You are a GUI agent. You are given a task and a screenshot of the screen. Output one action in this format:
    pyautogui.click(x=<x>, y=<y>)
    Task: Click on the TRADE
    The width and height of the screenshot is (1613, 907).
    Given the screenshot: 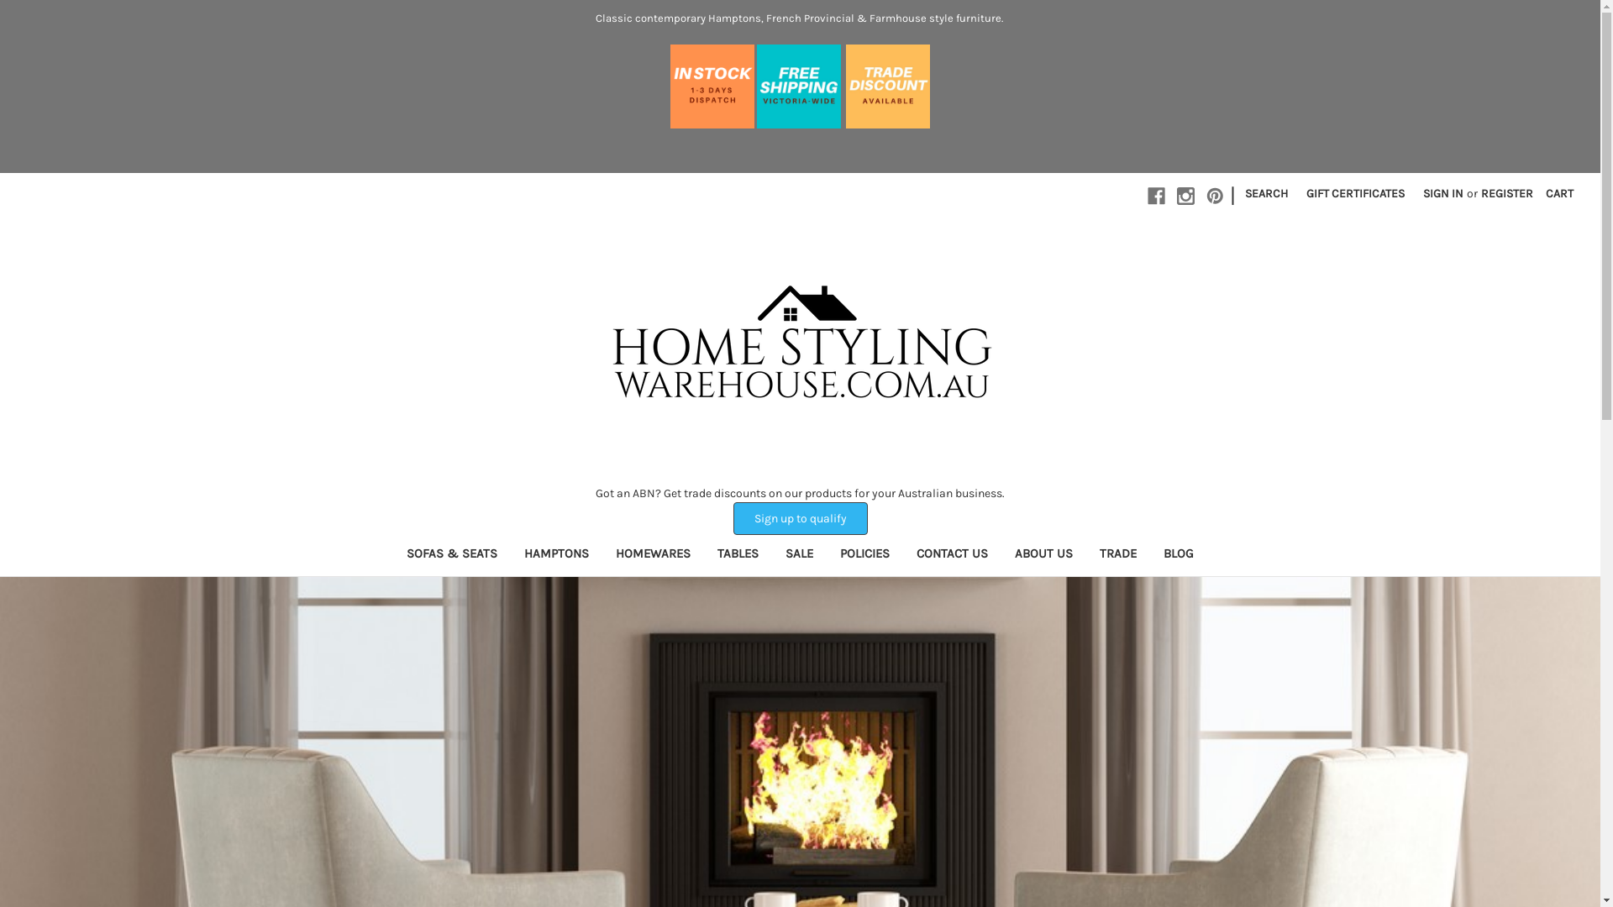 What is the action you would take?
    pyautogui.click(x=1118, y=556)
    